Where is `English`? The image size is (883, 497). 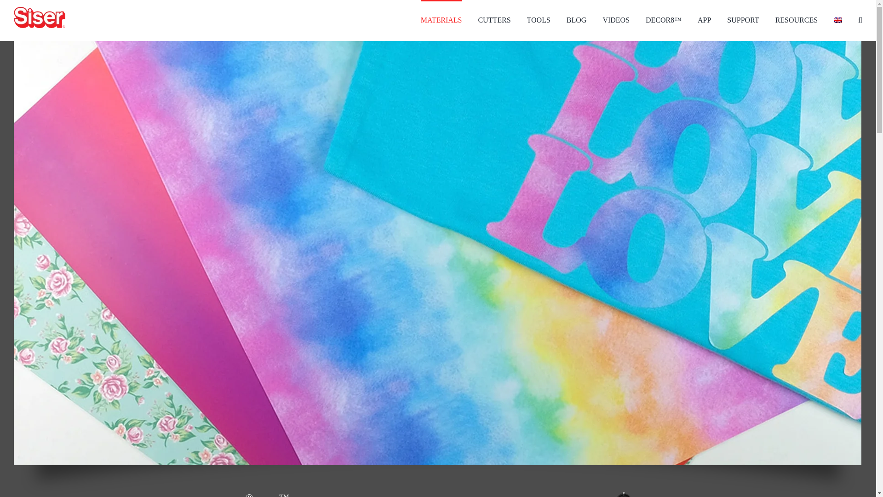 English is located at coordinates (838, 20).